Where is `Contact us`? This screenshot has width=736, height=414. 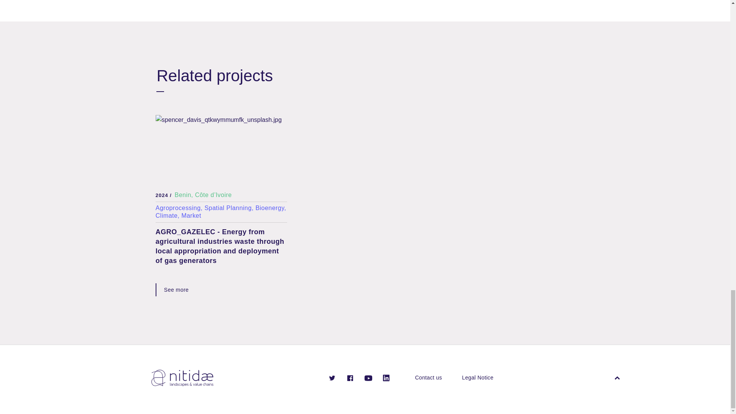 Contact us is located at coordinates (429, 378).